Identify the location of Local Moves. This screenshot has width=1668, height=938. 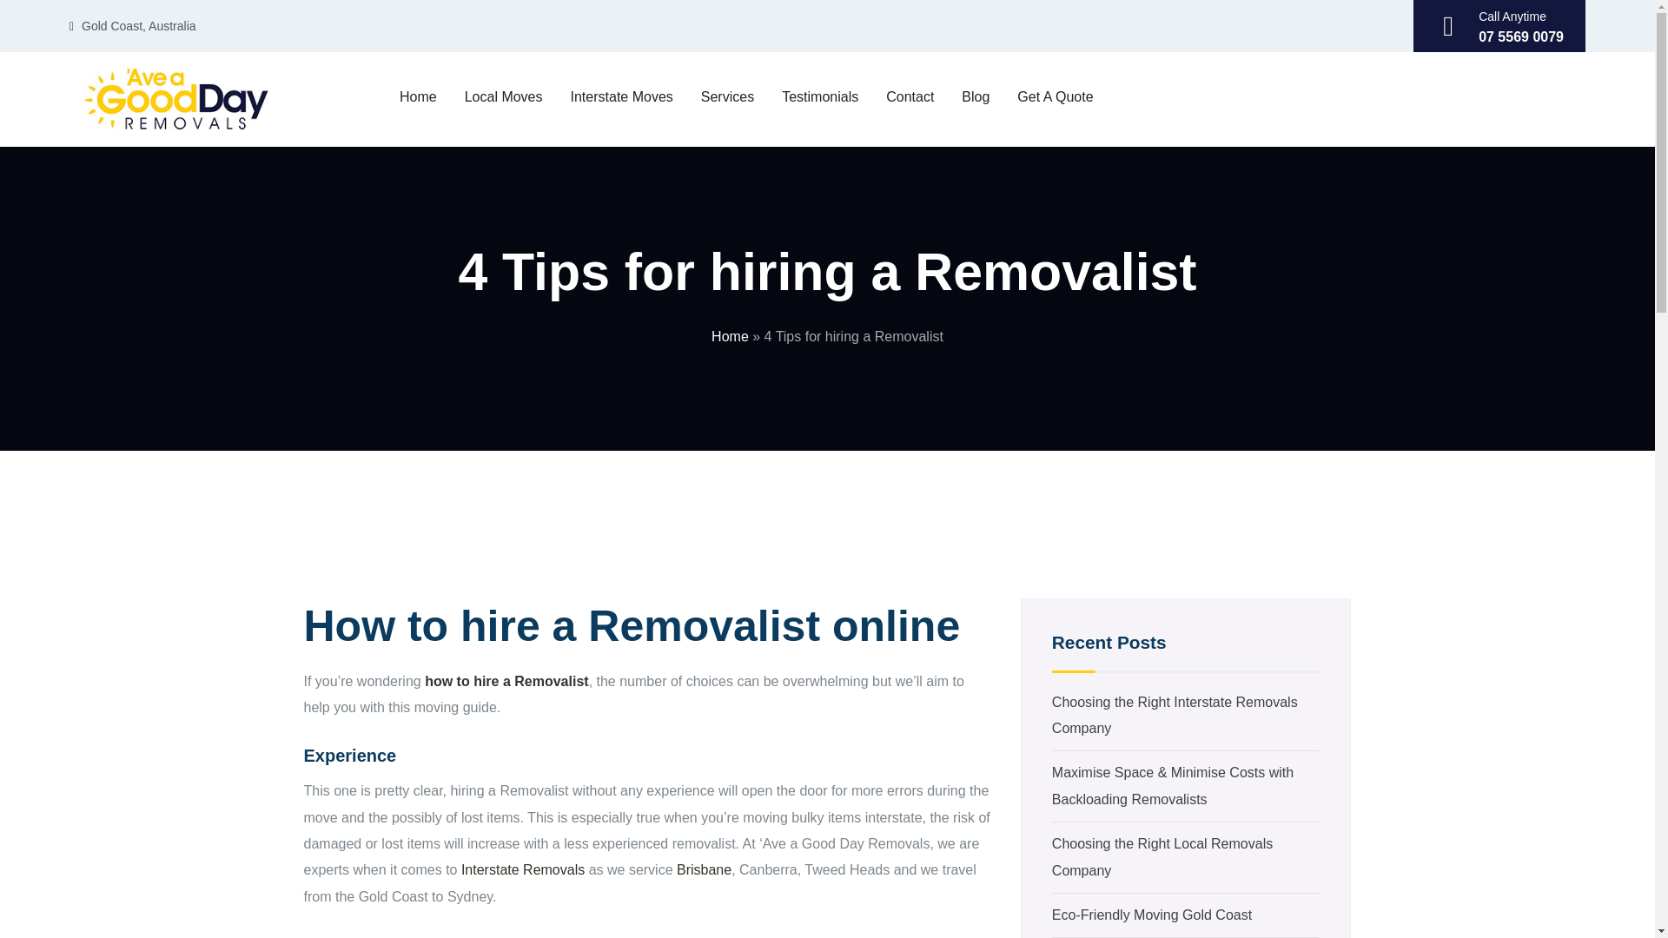
(504, 96).